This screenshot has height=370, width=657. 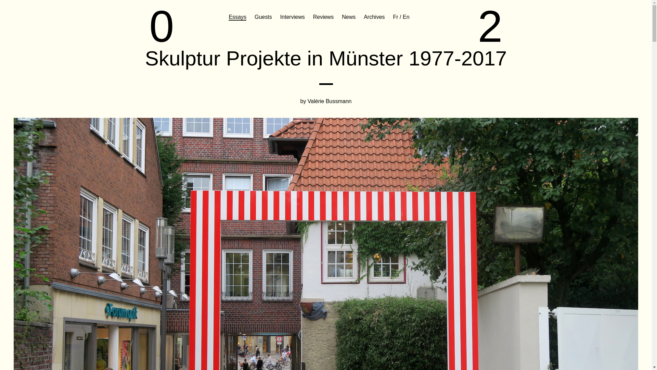 What do you see at coordinates (292, 17) in the screenshot?
I see `Interviews` at bounding box center [292, 17].